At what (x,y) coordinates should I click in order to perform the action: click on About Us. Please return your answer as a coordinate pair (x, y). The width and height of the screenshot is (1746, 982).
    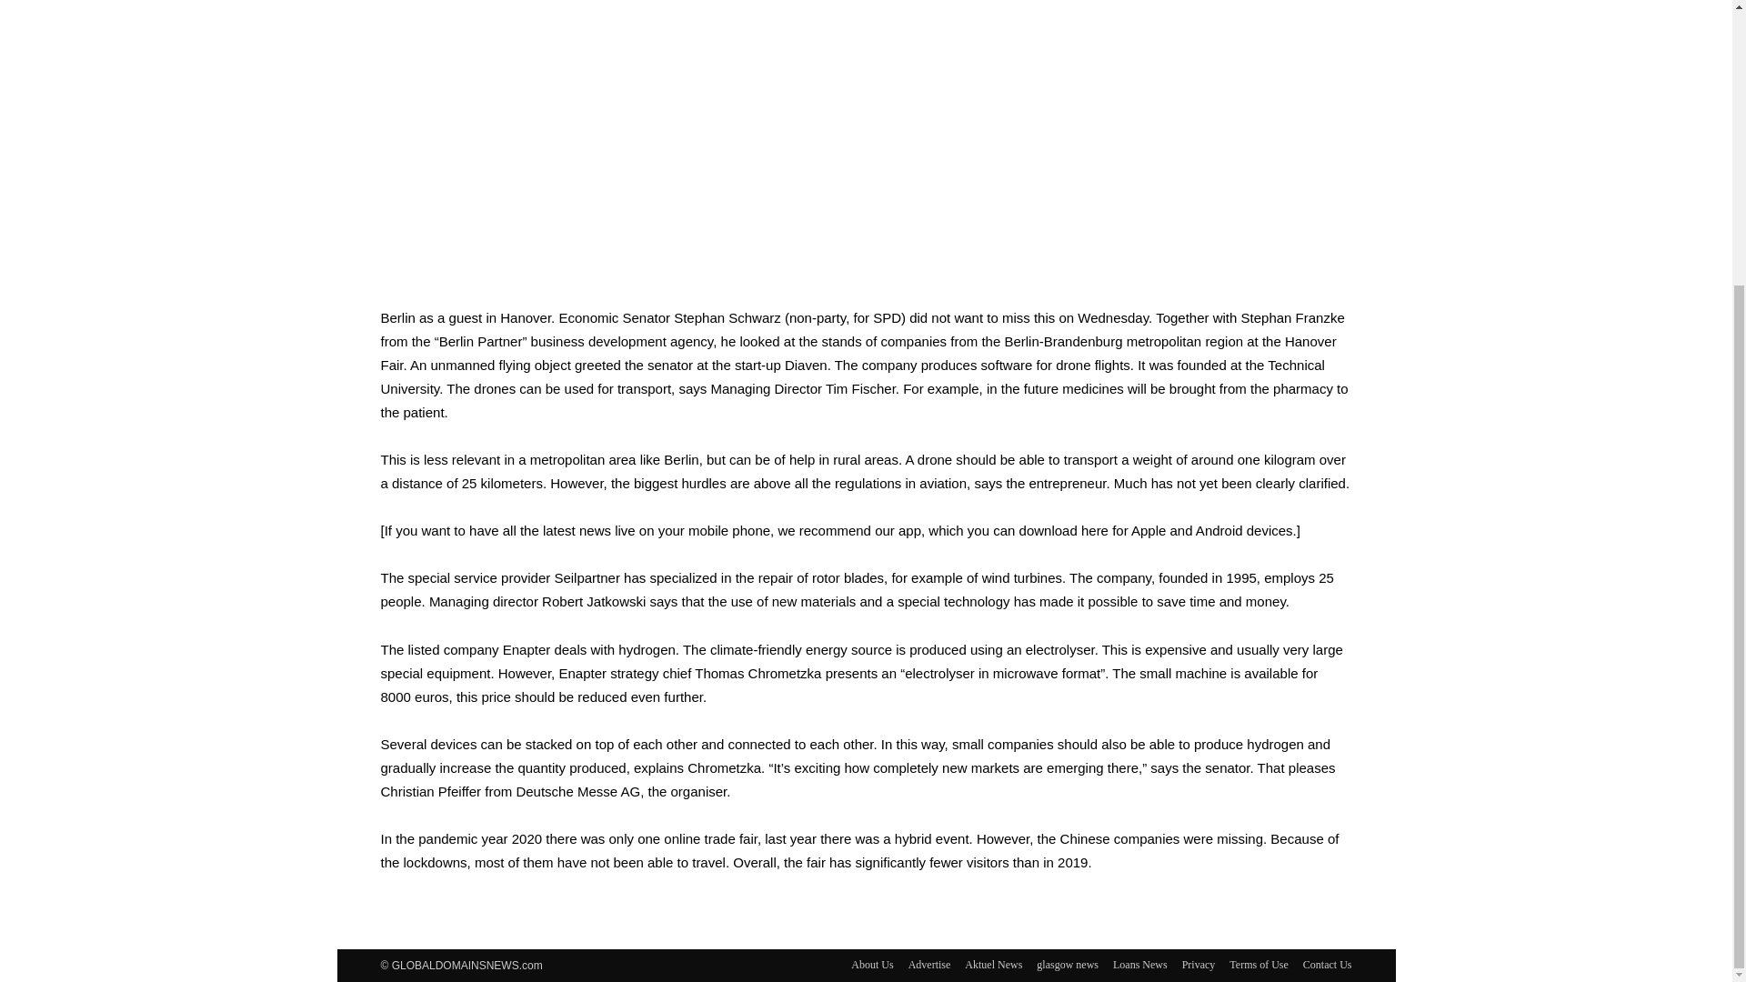
    Looking at the image, I should click on (871, 964).